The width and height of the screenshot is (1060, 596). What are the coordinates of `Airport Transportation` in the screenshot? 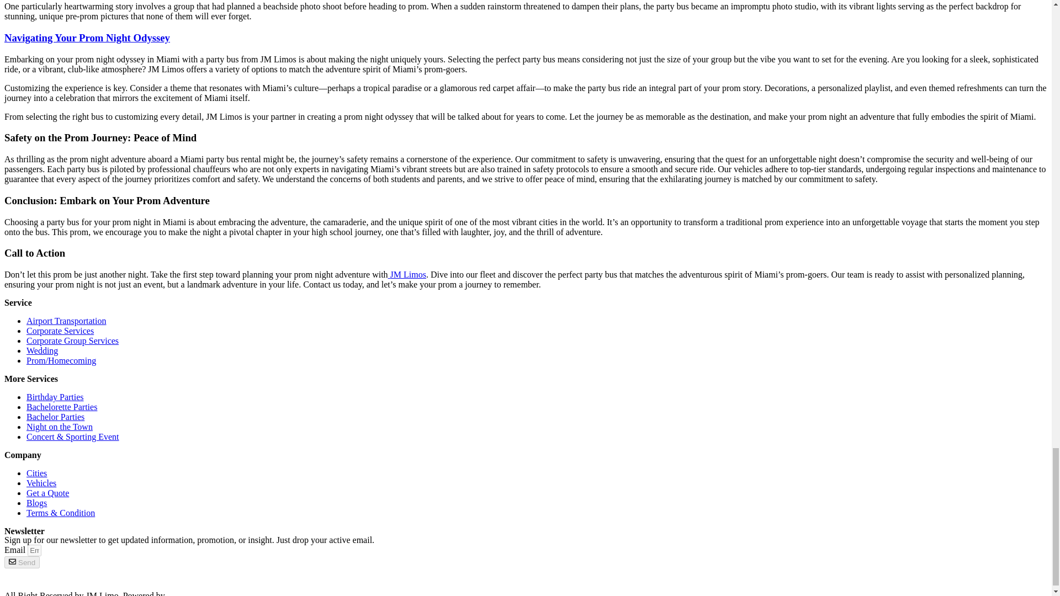 It's located at (66, 321).